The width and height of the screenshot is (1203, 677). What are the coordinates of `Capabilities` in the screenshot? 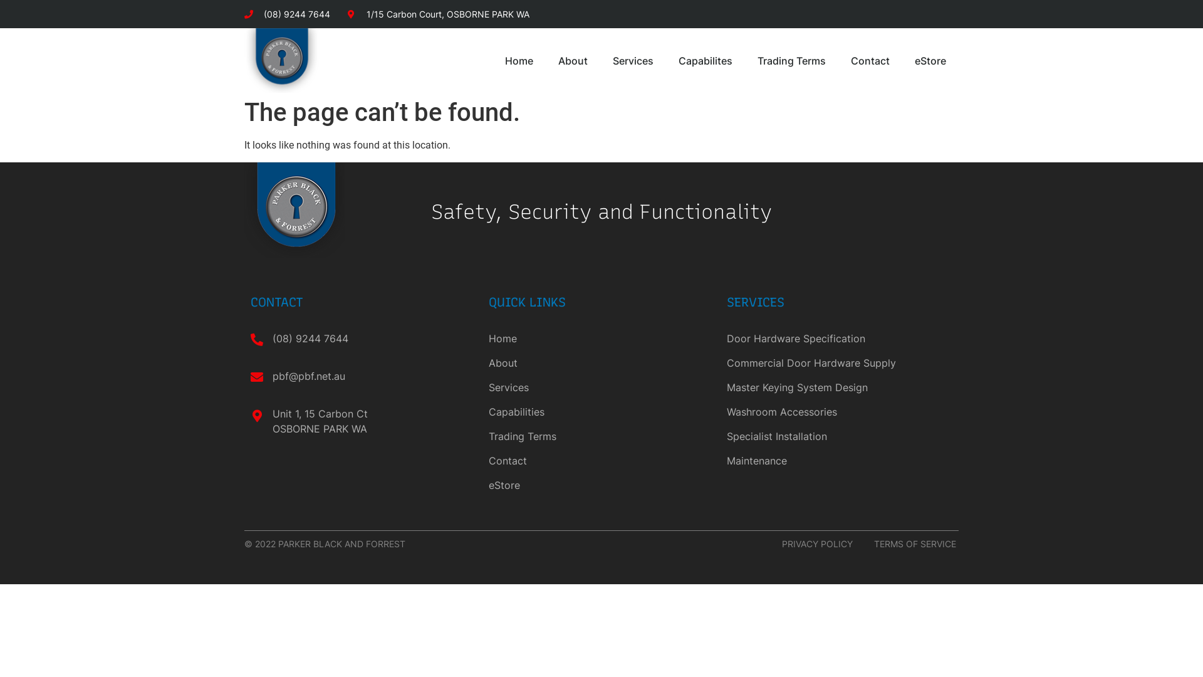 It's located at (601, 412).